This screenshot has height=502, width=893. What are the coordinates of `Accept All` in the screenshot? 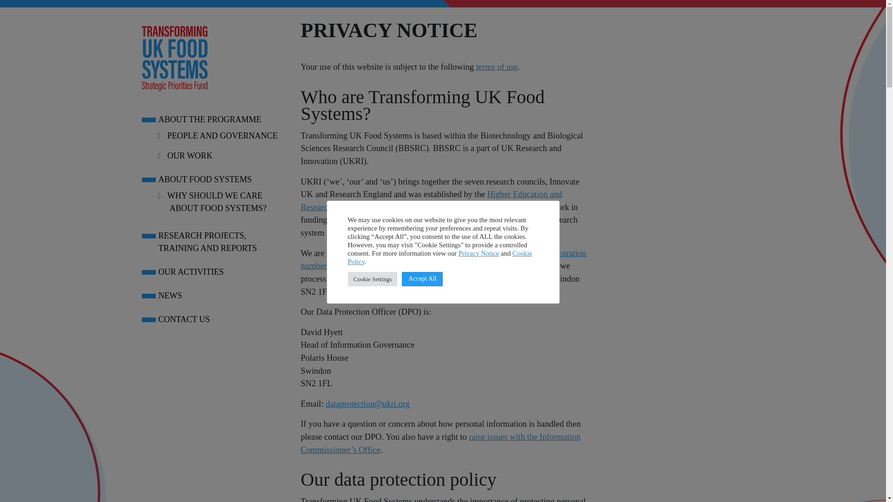 It's located at (422, 278).